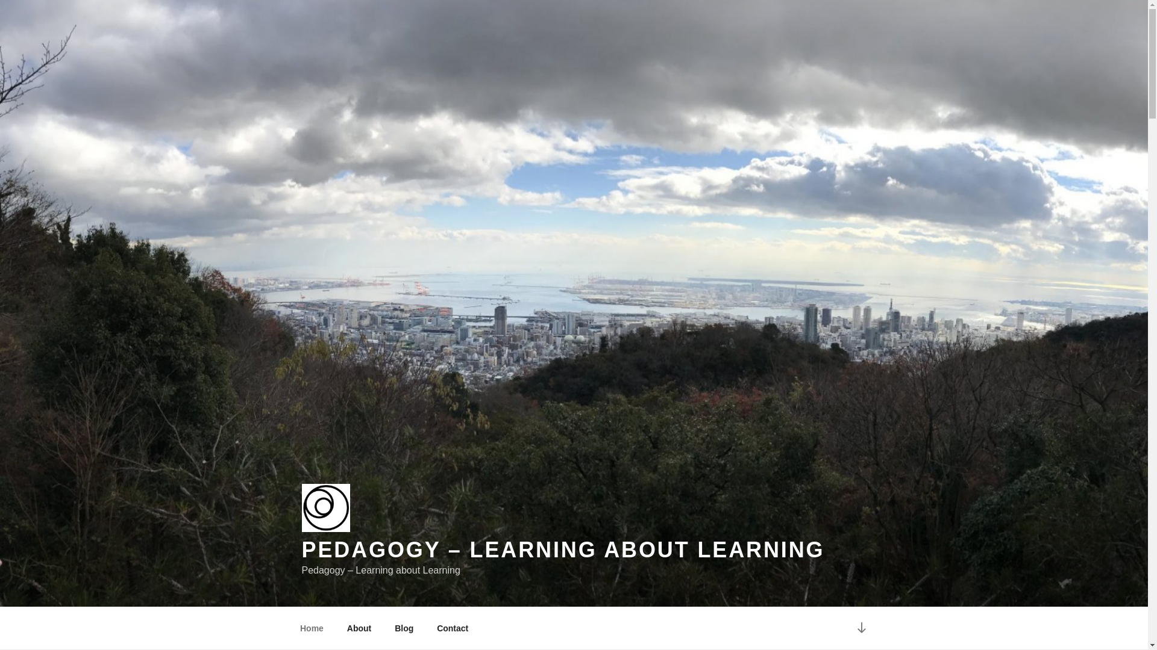 The height and width of the screenshot is (650, 1157). What do you see at coordinates (861, 628) in the screenshot?
I see `Scroll down to content` at bounding box center [861, 628].